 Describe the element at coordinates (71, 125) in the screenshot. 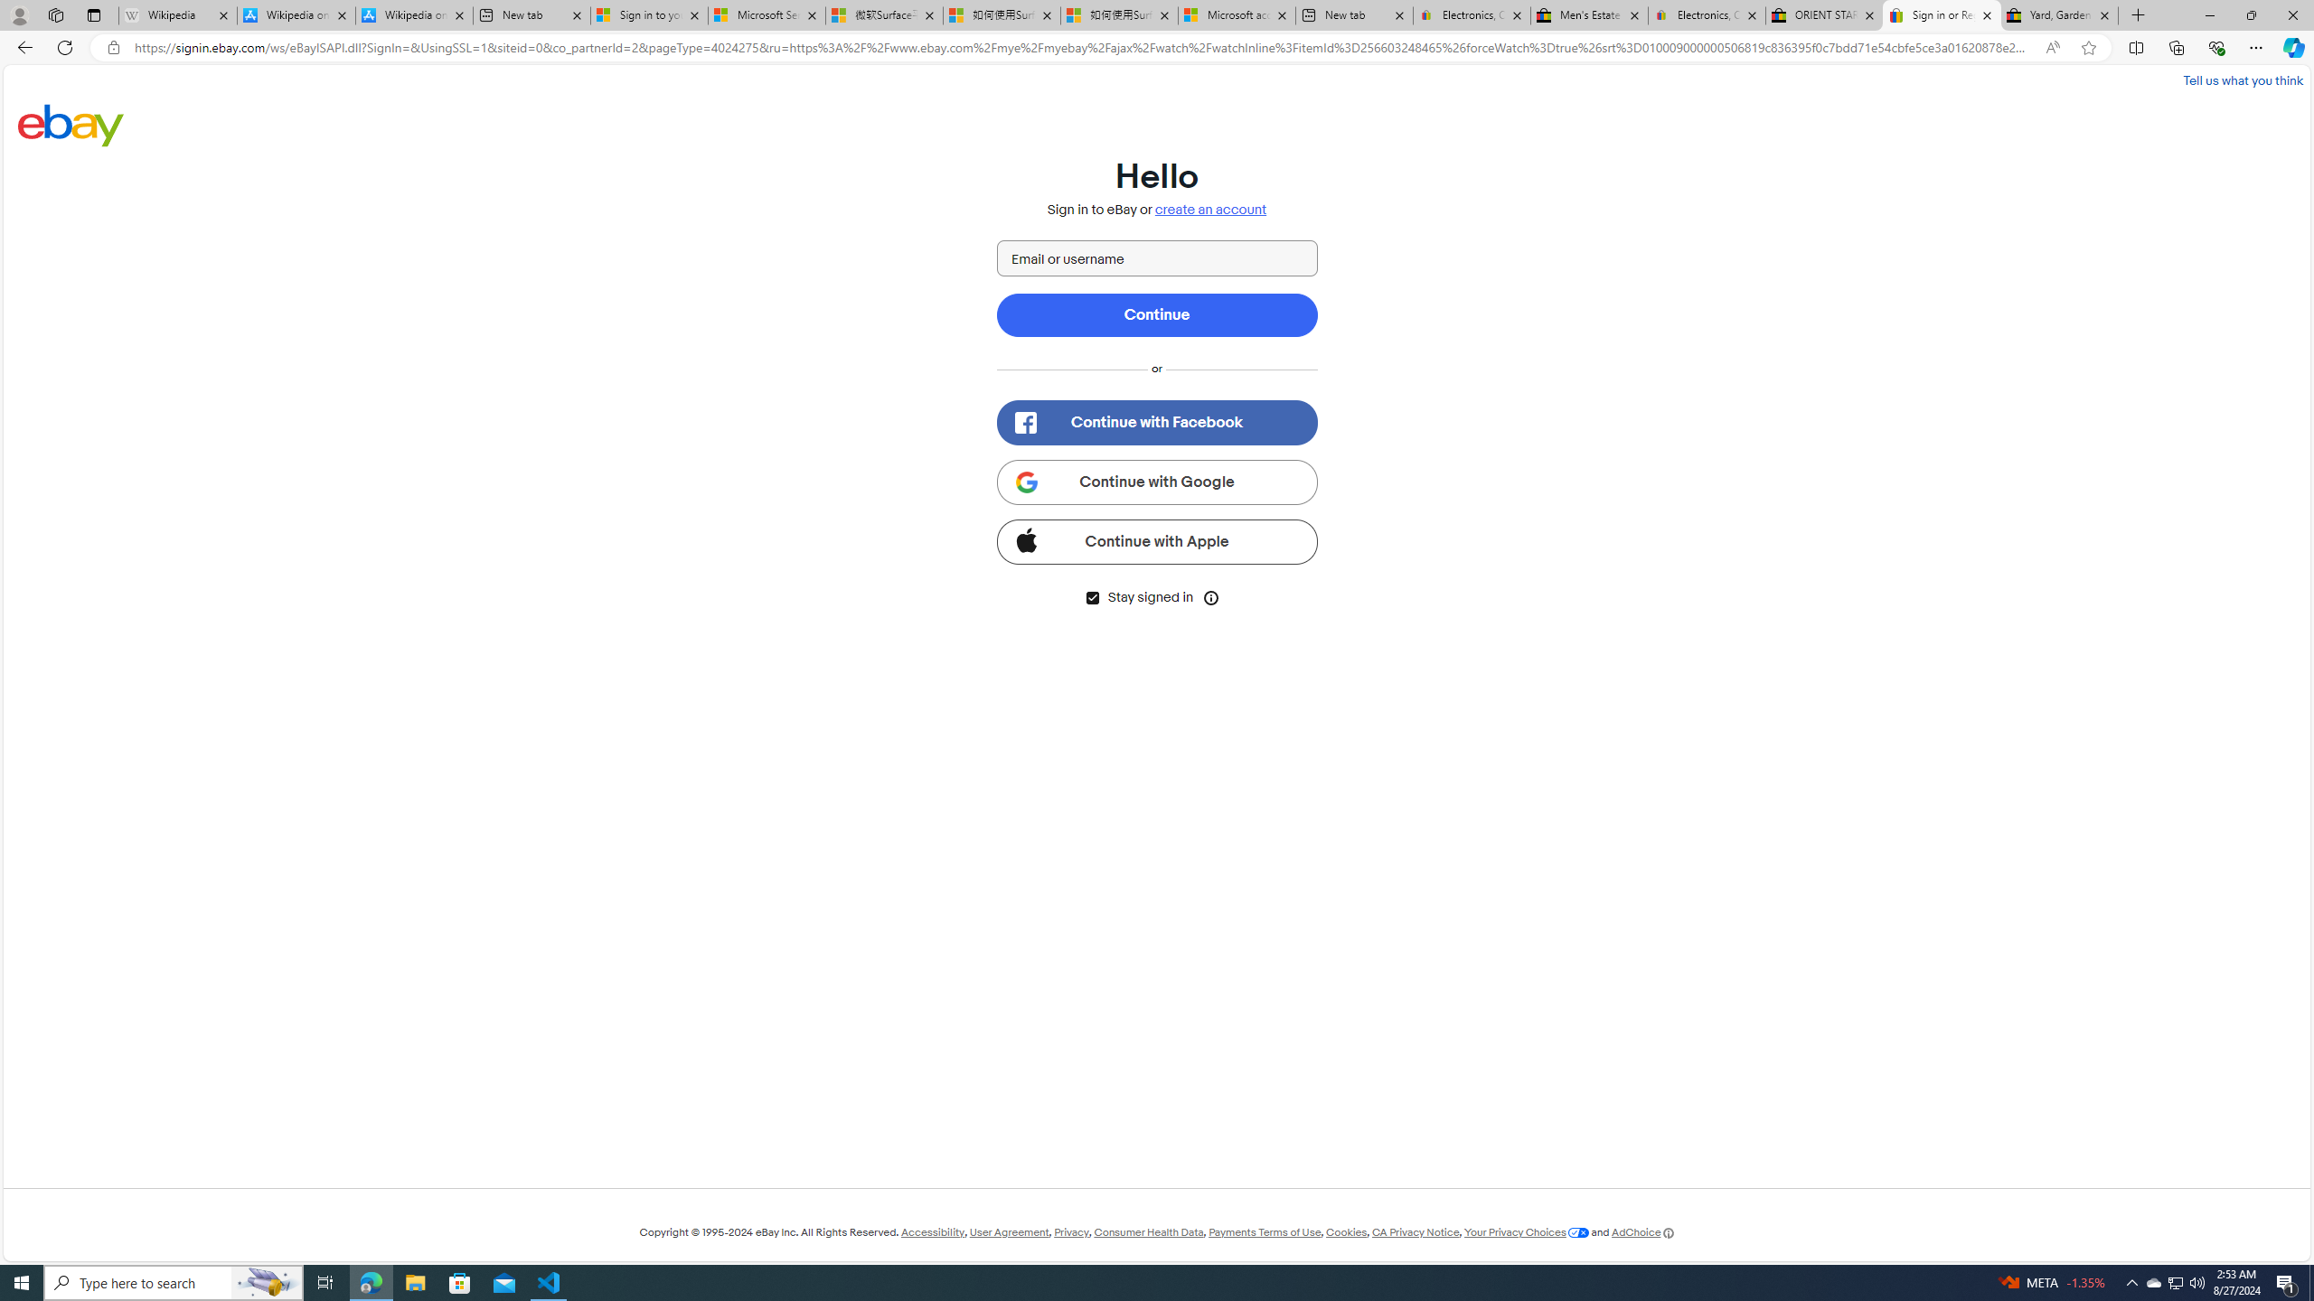

I see `eBay Home` at that location.